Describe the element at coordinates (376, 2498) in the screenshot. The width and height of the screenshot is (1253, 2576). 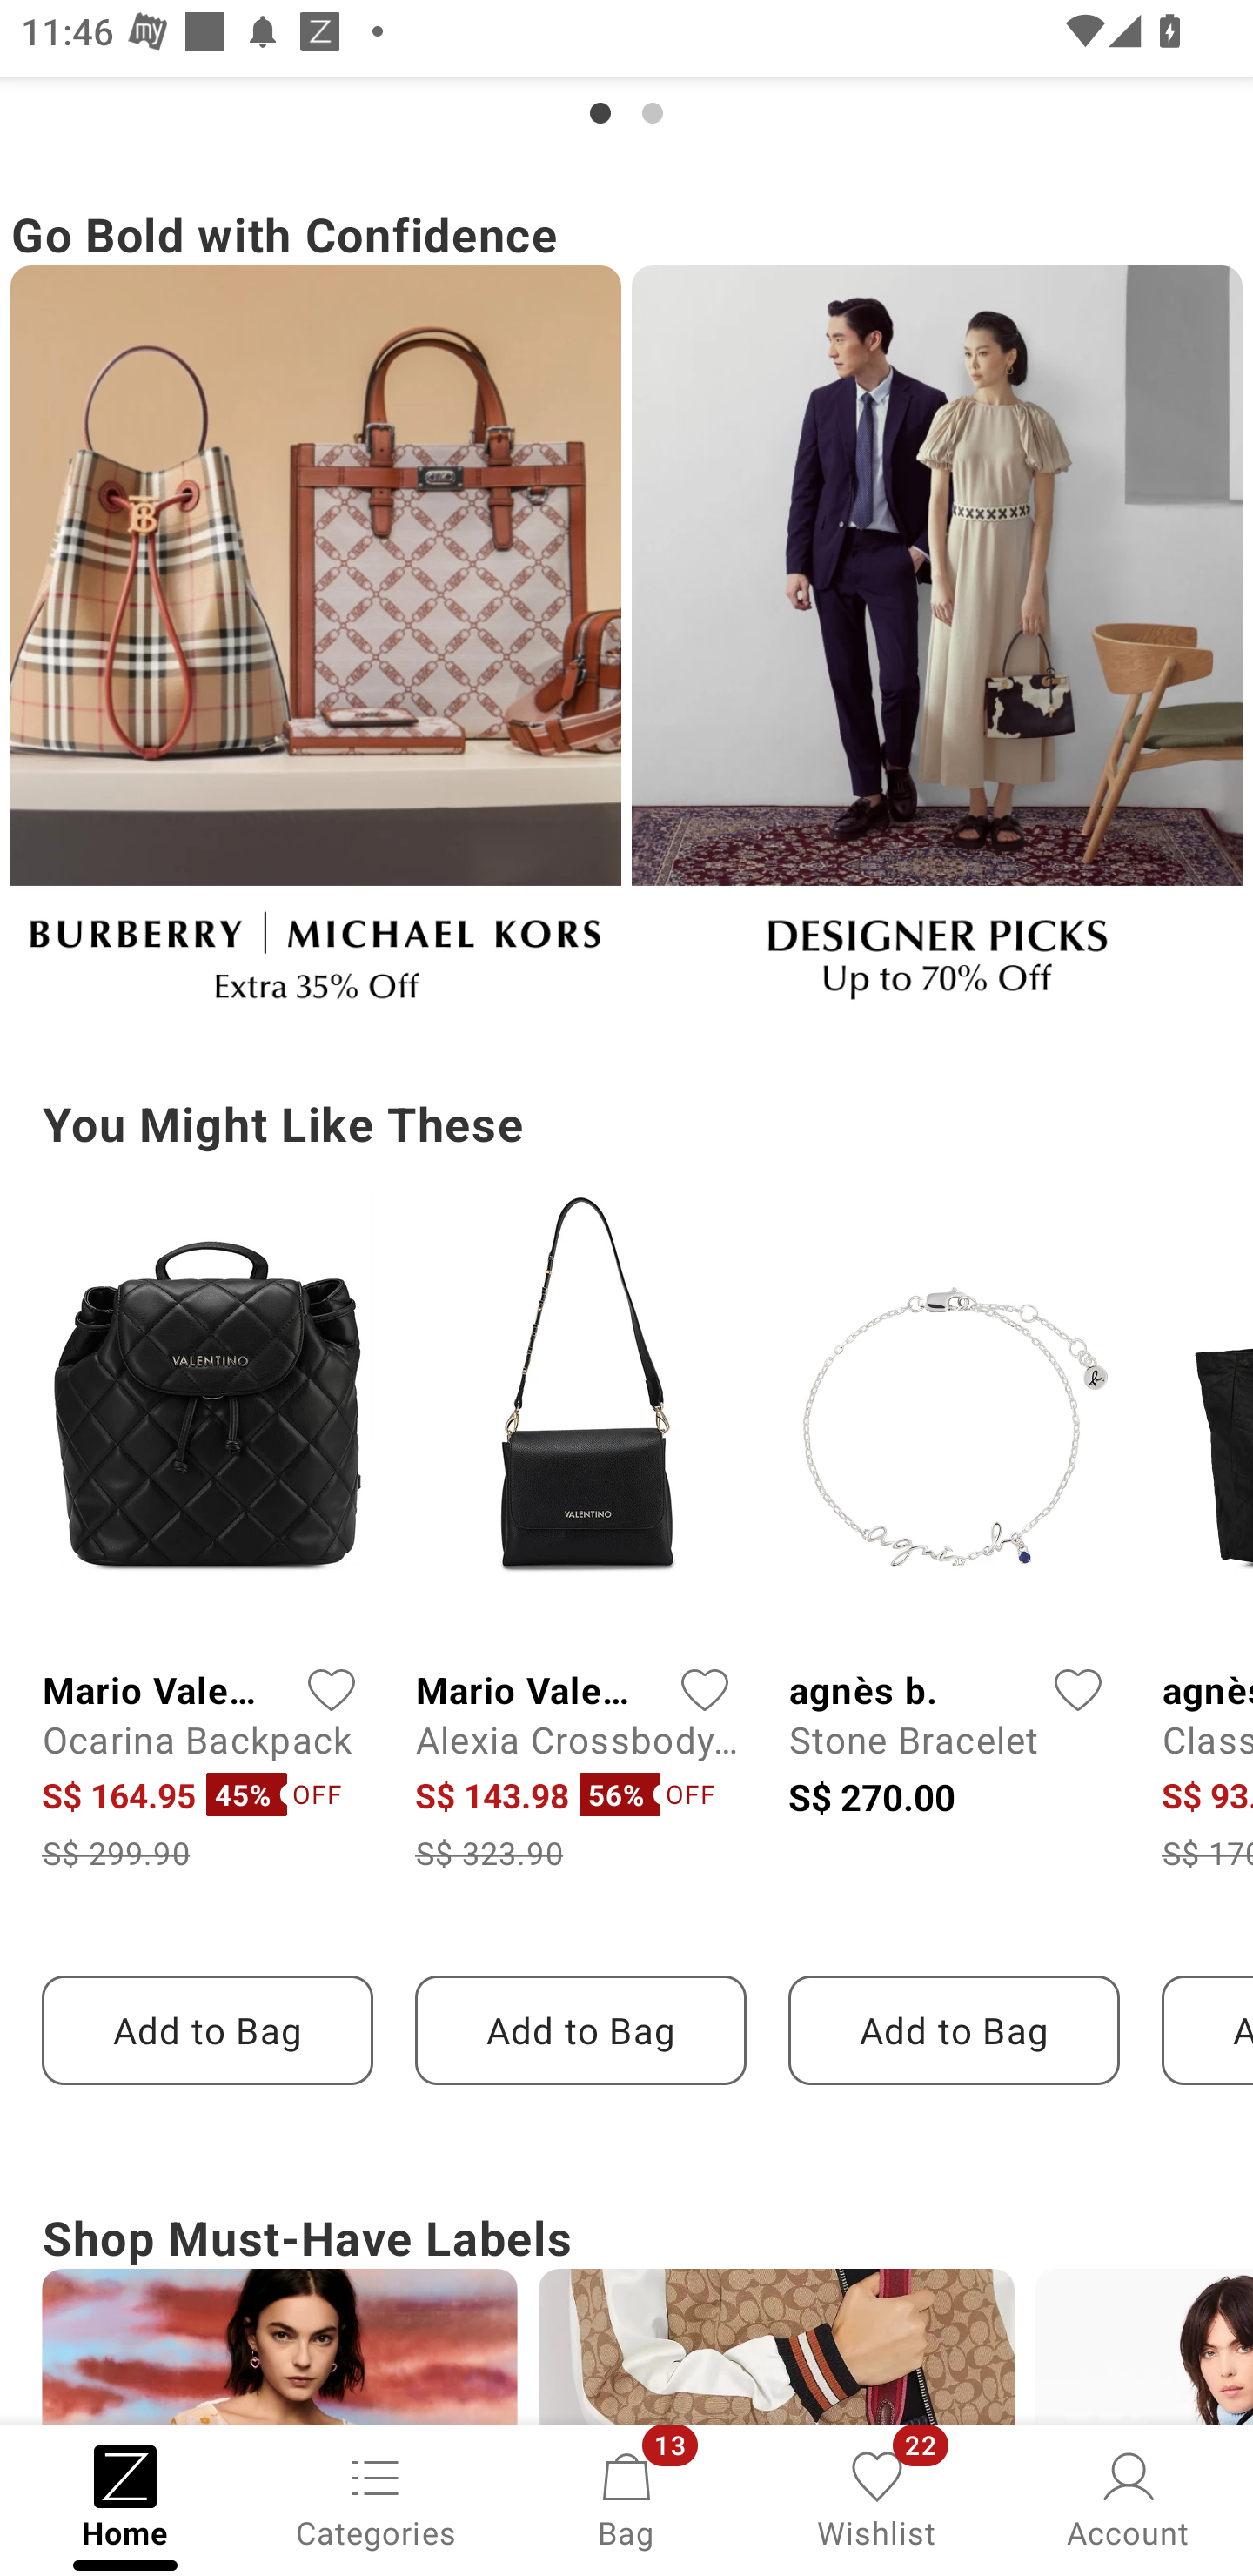
I see `Categories` at that location.